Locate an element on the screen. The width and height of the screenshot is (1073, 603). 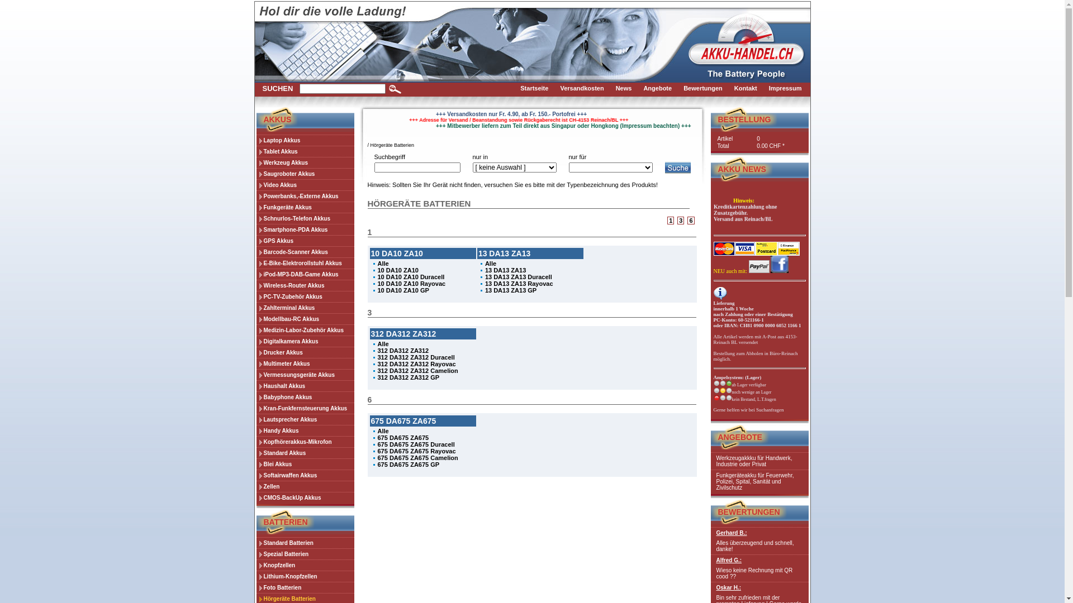
10 DA10 ZA10 Rayovac is located at coordinates (412, 284).